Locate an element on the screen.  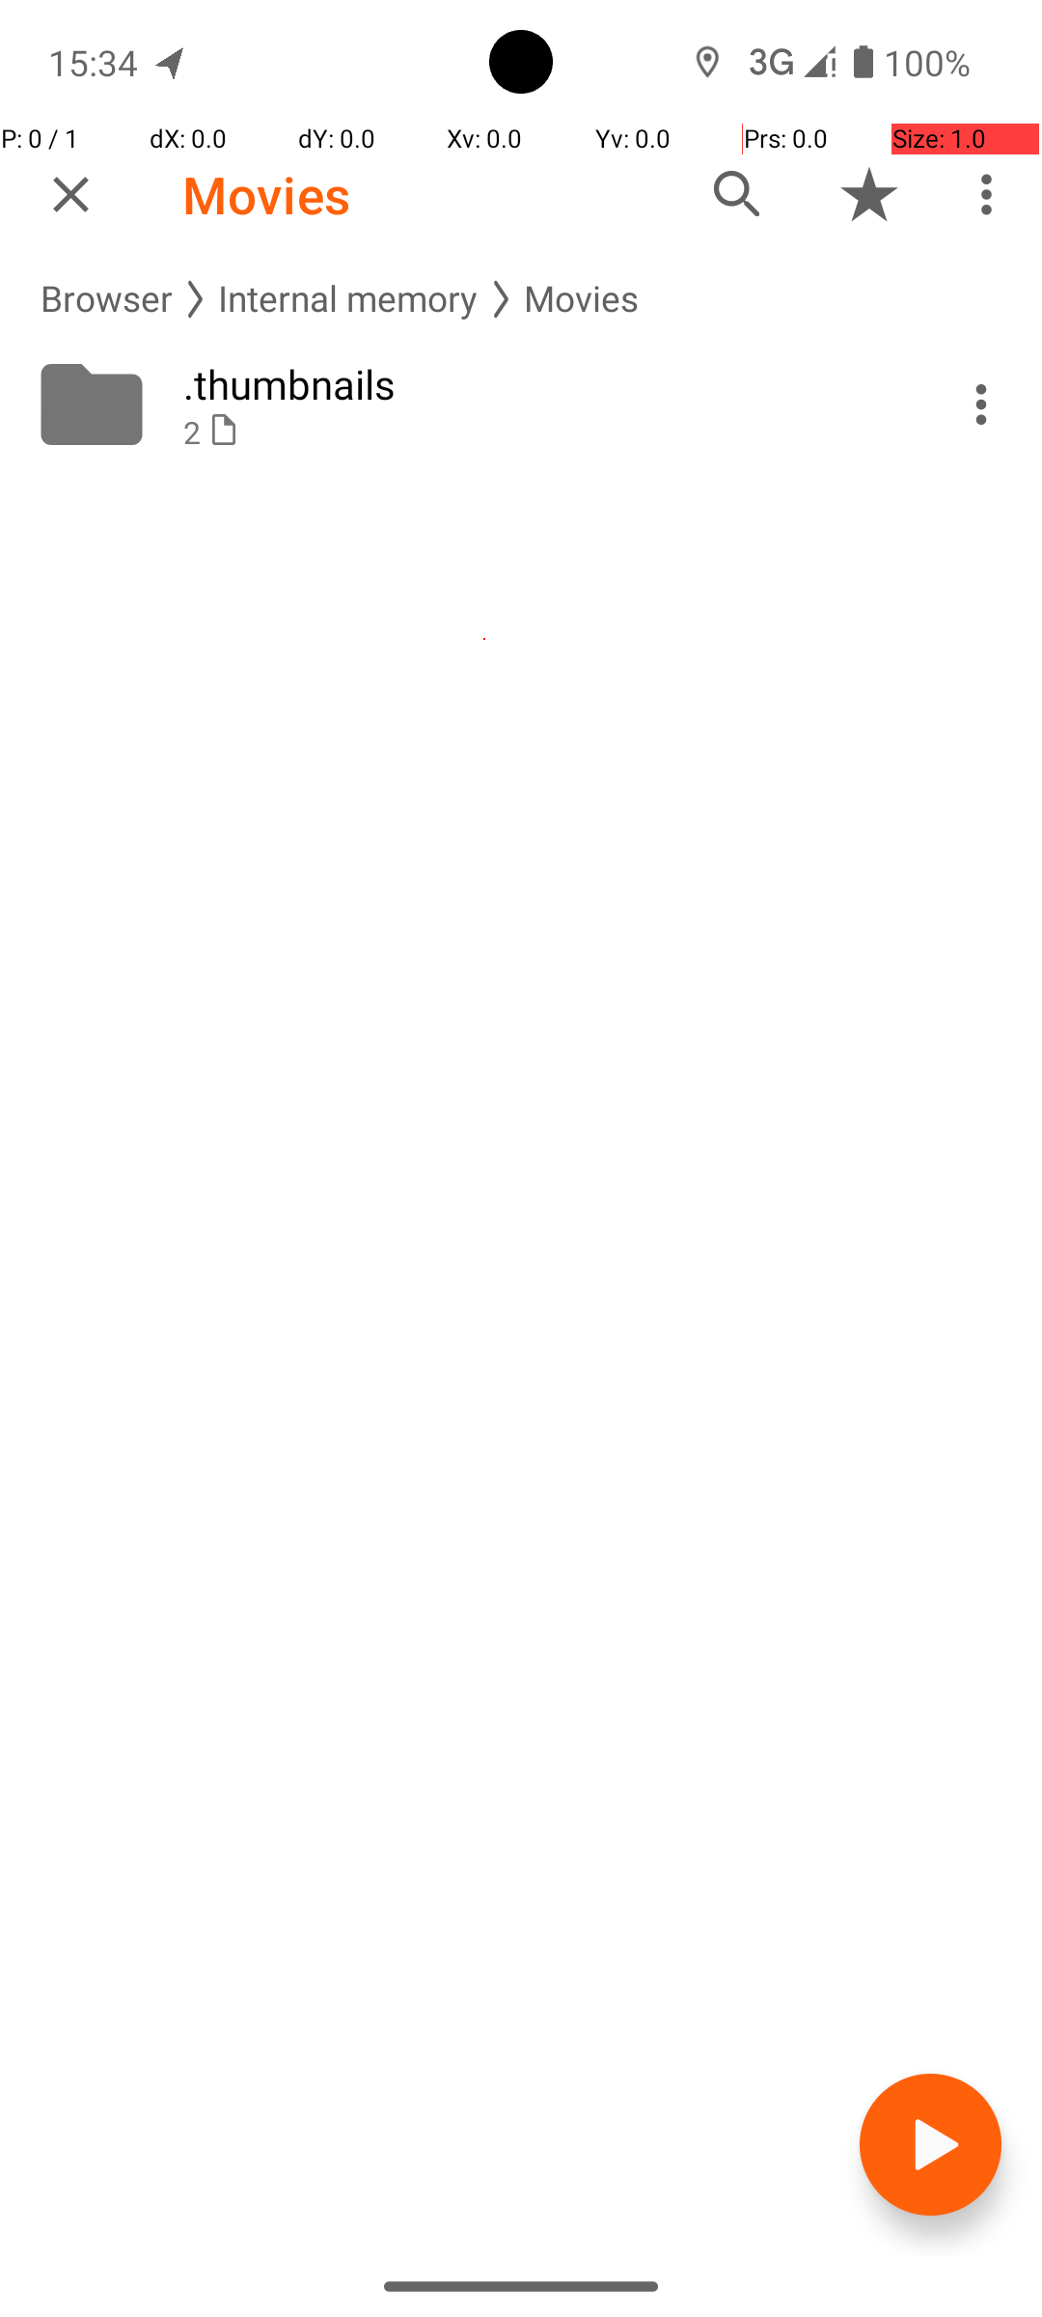
Movies is located at coordinates (266, 195).